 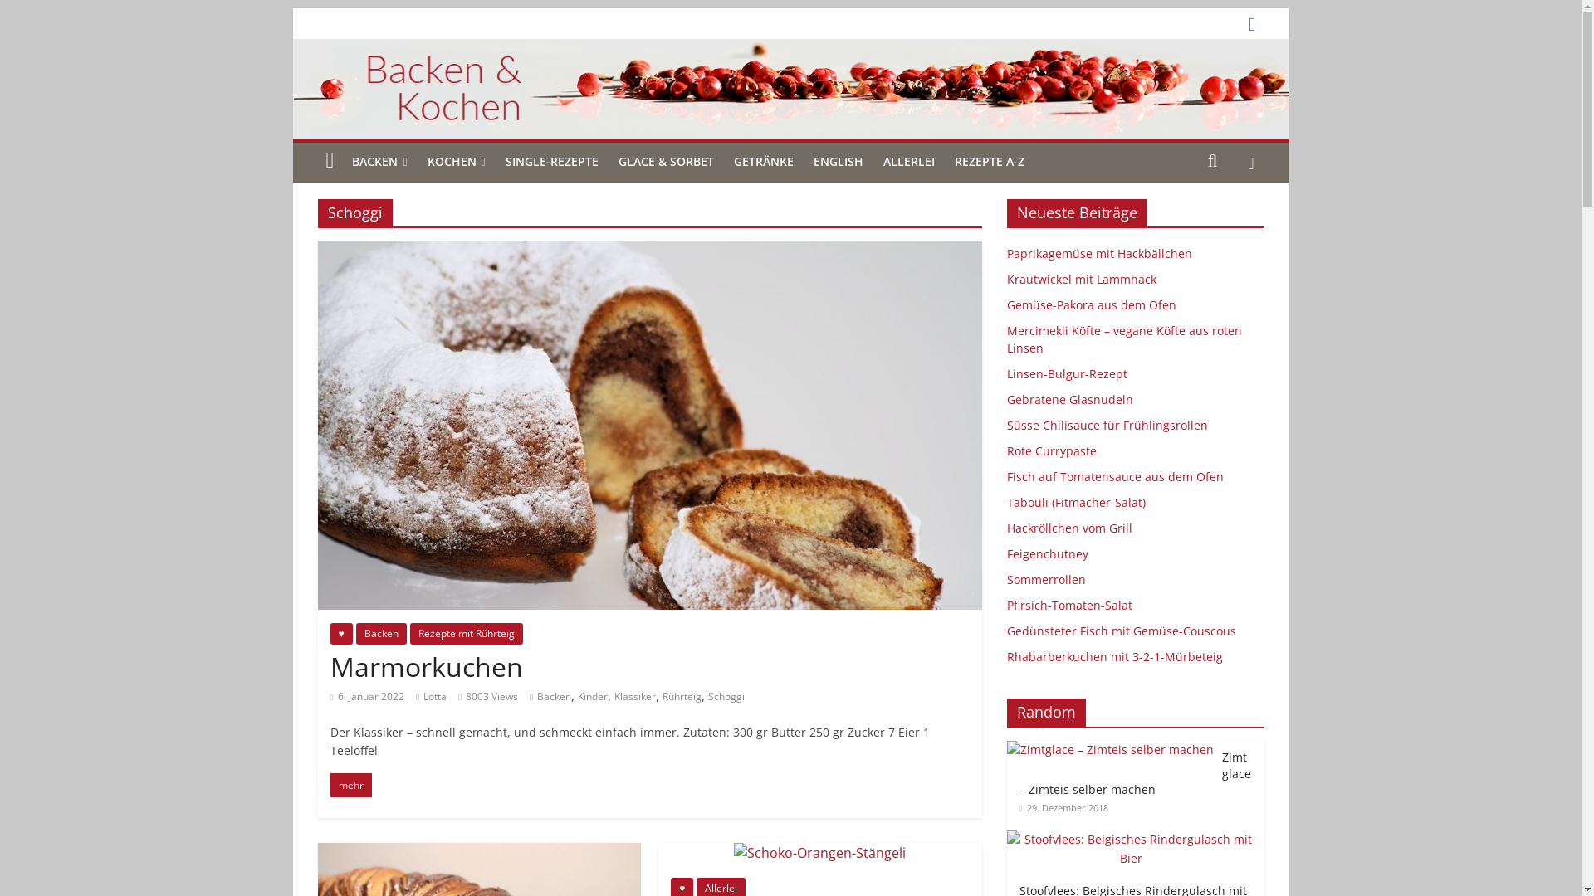 I want to click on KOCHEN, so click(x=456, y=163).